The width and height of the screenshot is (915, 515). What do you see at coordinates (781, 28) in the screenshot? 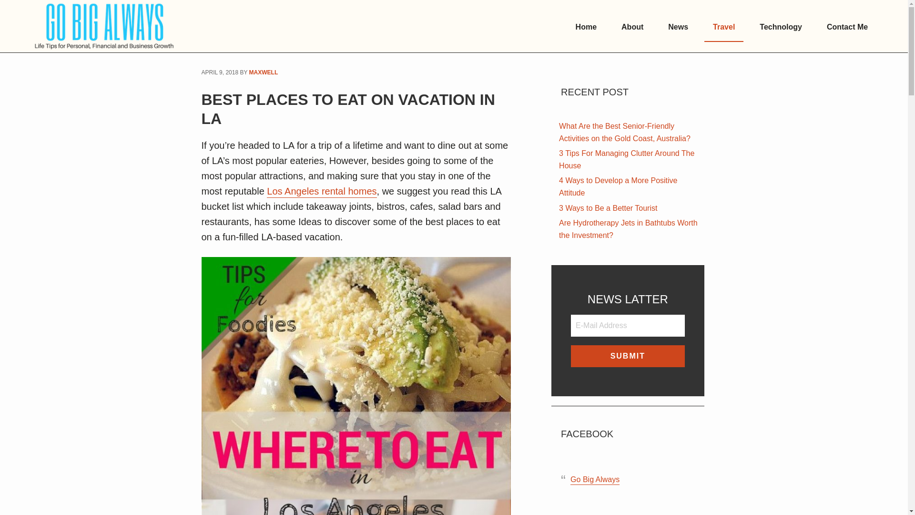
I see `Technology` at bounding box center [781, 28].